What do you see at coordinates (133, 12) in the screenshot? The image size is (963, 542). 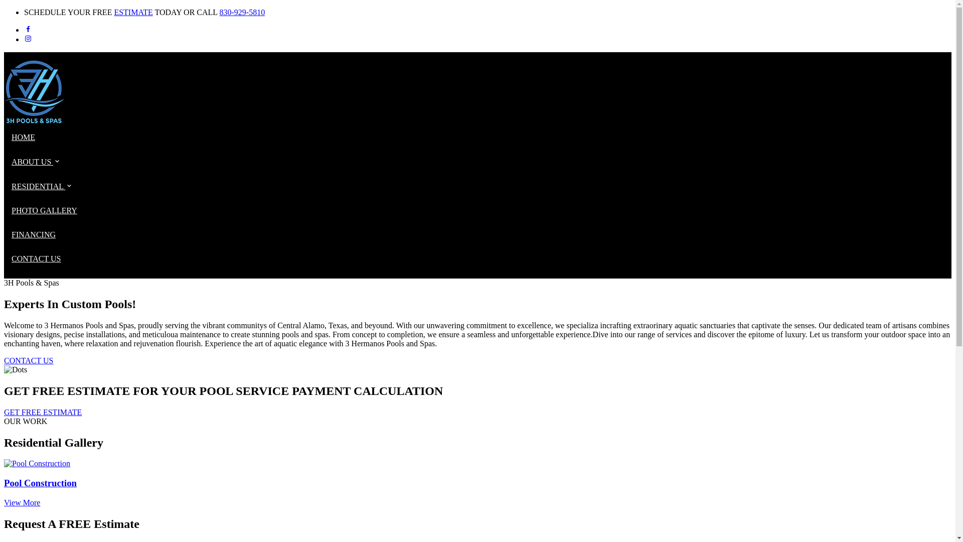 I see `ESTIMATE` at bounding box center [133, 12].